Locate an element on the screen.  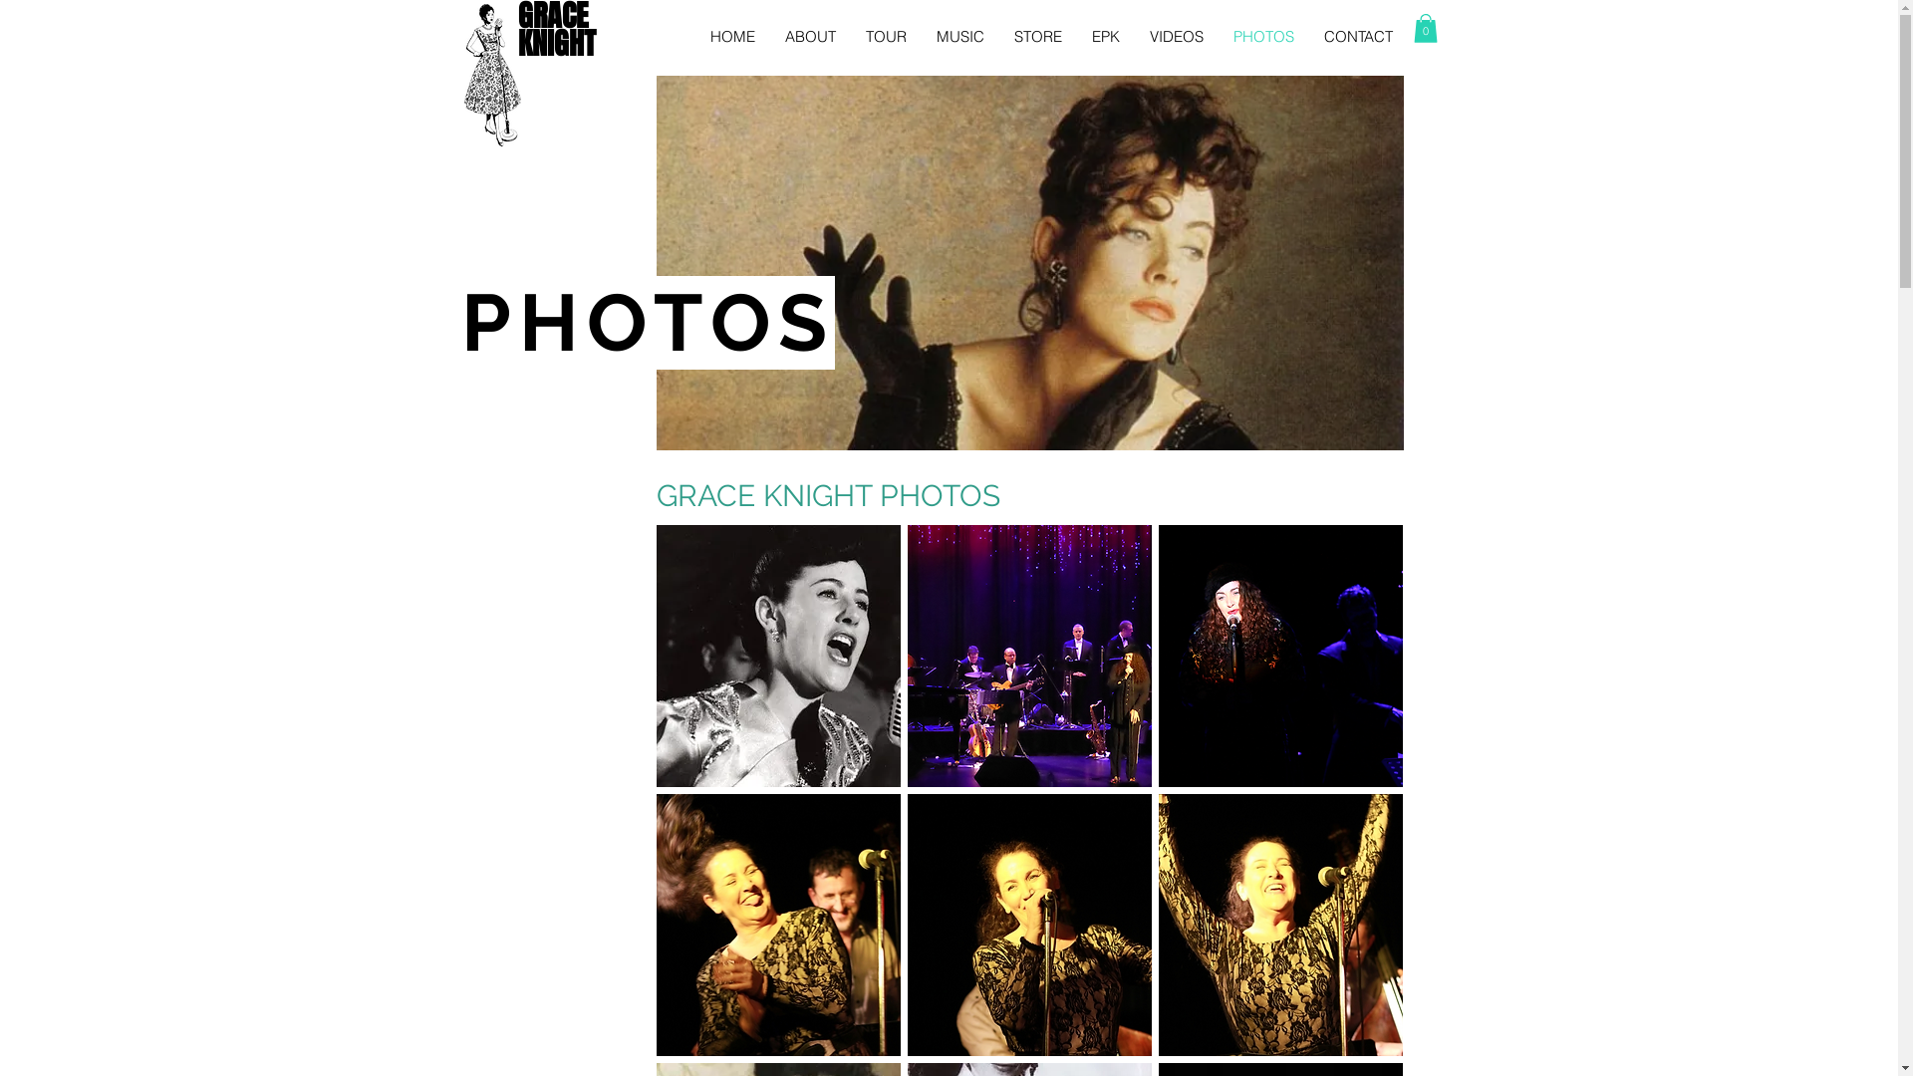
TOUR is located at coordinates (887, 36).